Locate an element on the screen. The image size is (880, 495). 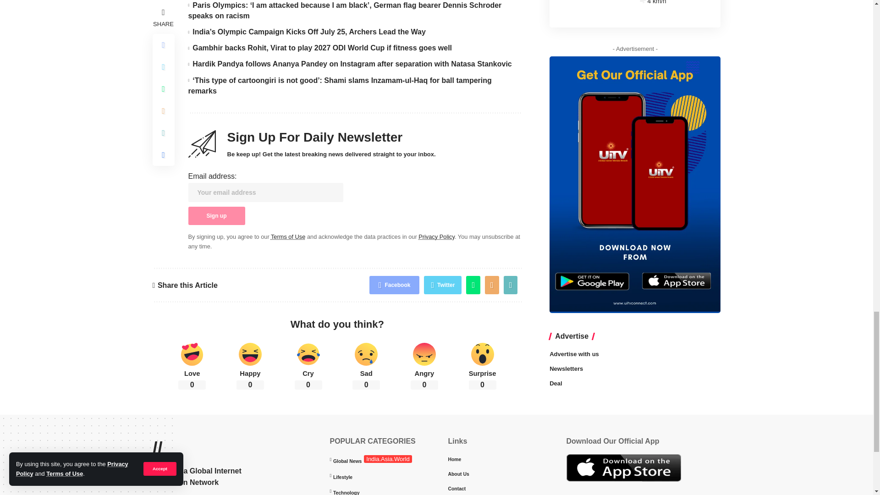
Sign up is located at coordinates (216, 216).